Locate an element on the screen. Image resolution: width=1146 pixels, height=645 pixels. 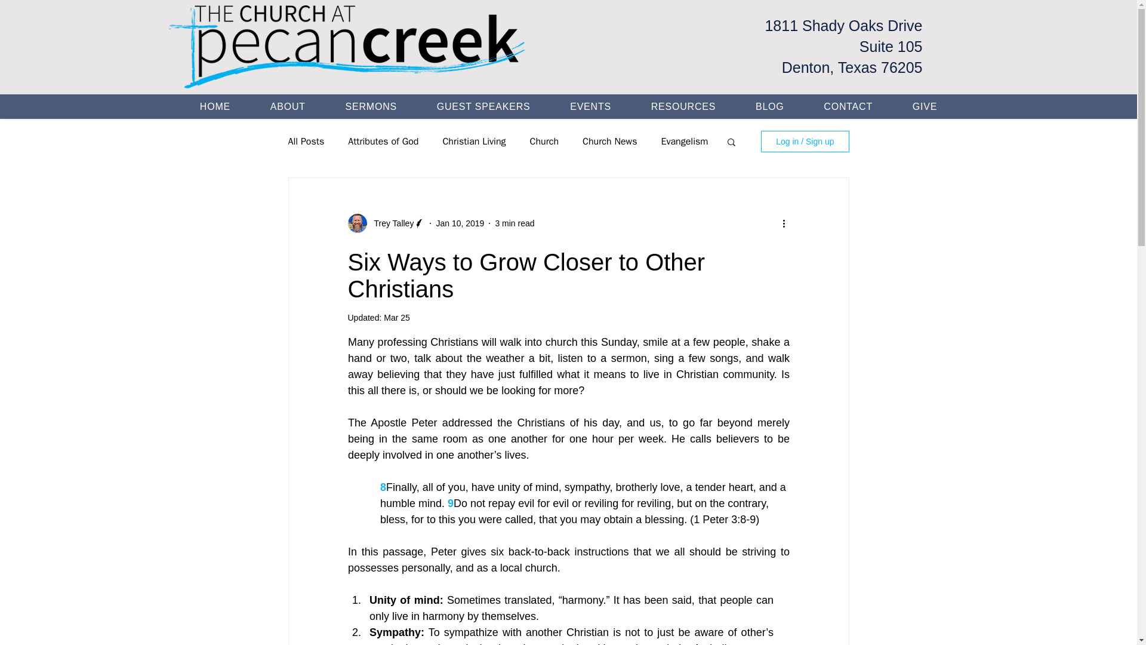
Trey Talley is located at coordinates (390, 223).